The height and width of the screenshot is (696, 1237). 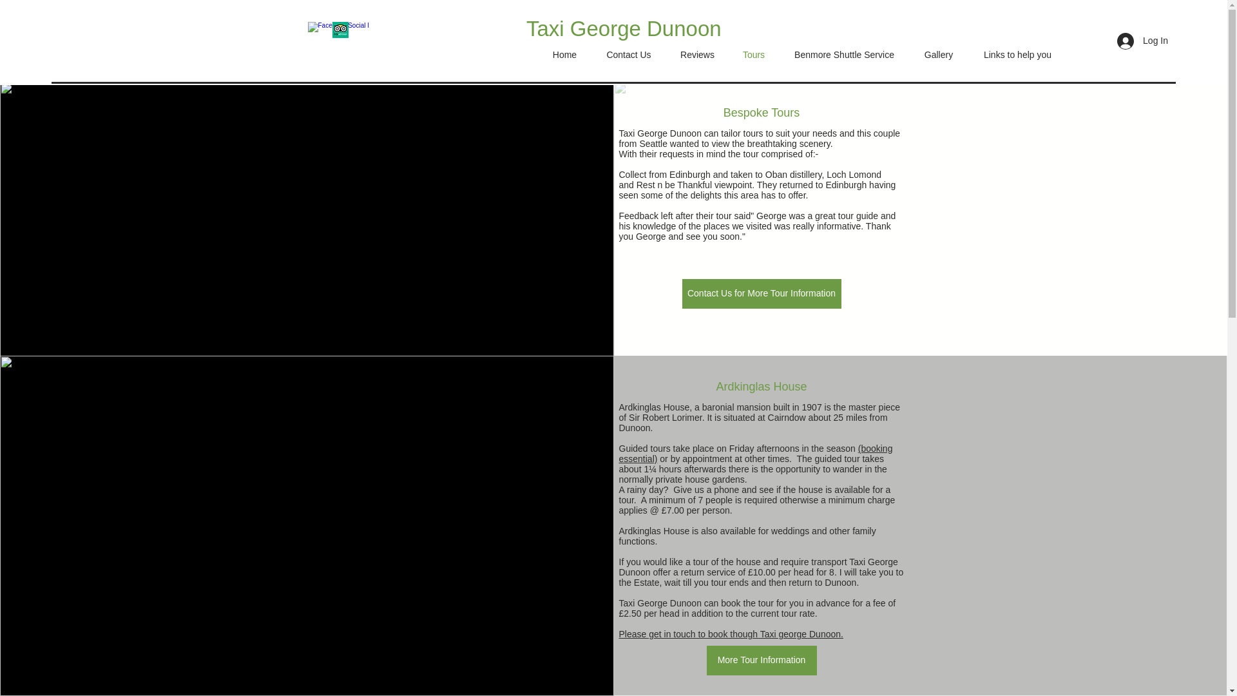 What do you see at coordinates (629, 55) in the screenshot?
I see `Contact Us` at bounding box center [629, 55].